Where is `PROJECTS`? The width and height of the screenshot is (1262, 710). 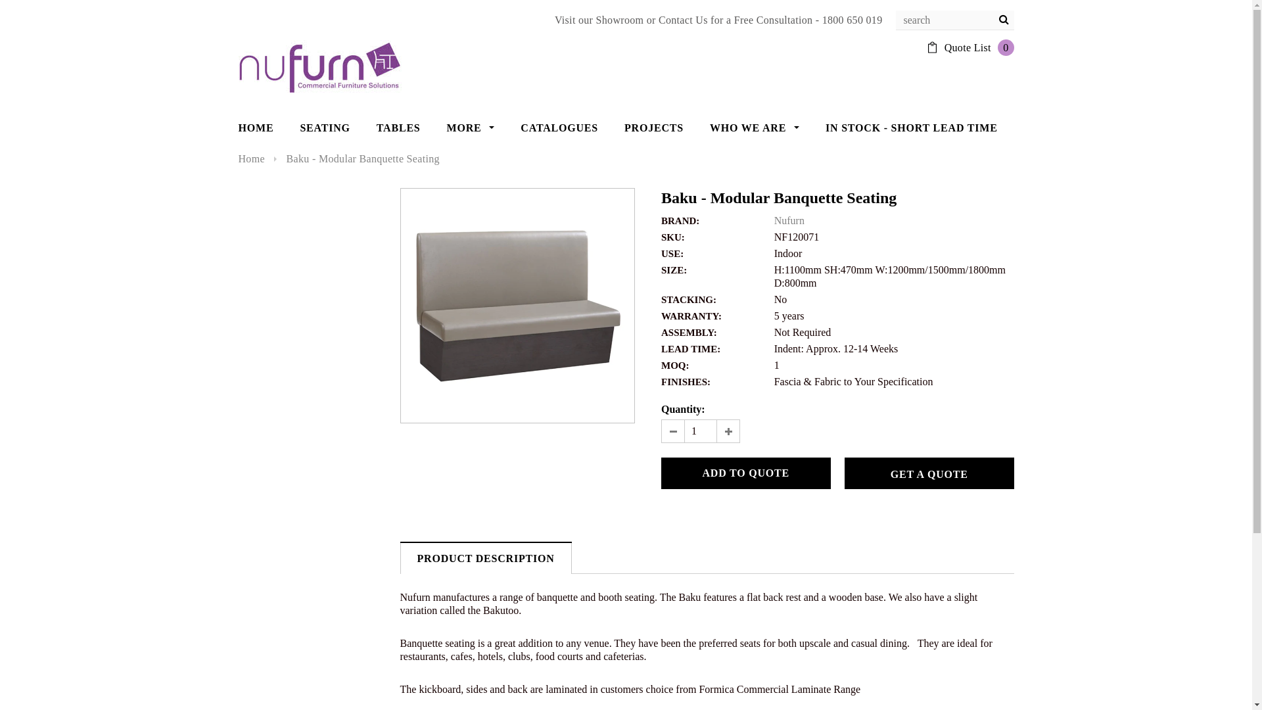 PROJECTS is located at coordinates (654, 128).